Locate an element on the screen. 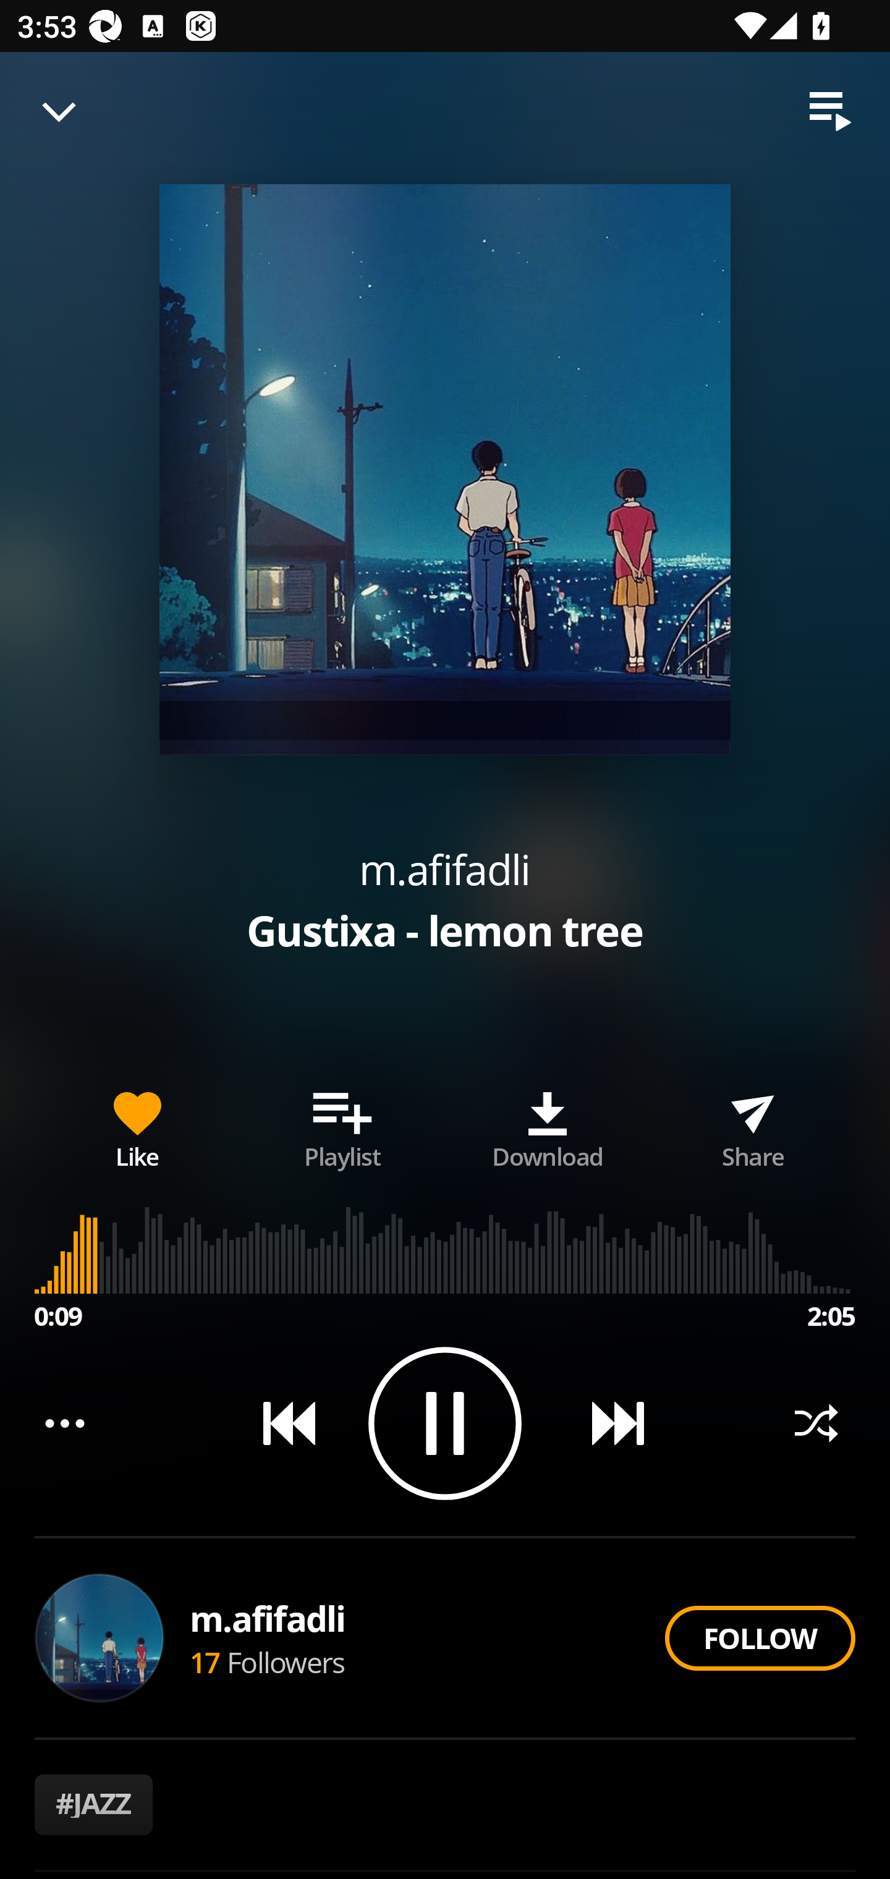 The image size is (890, 1879). Next song is located at coordinates (609, 1423).